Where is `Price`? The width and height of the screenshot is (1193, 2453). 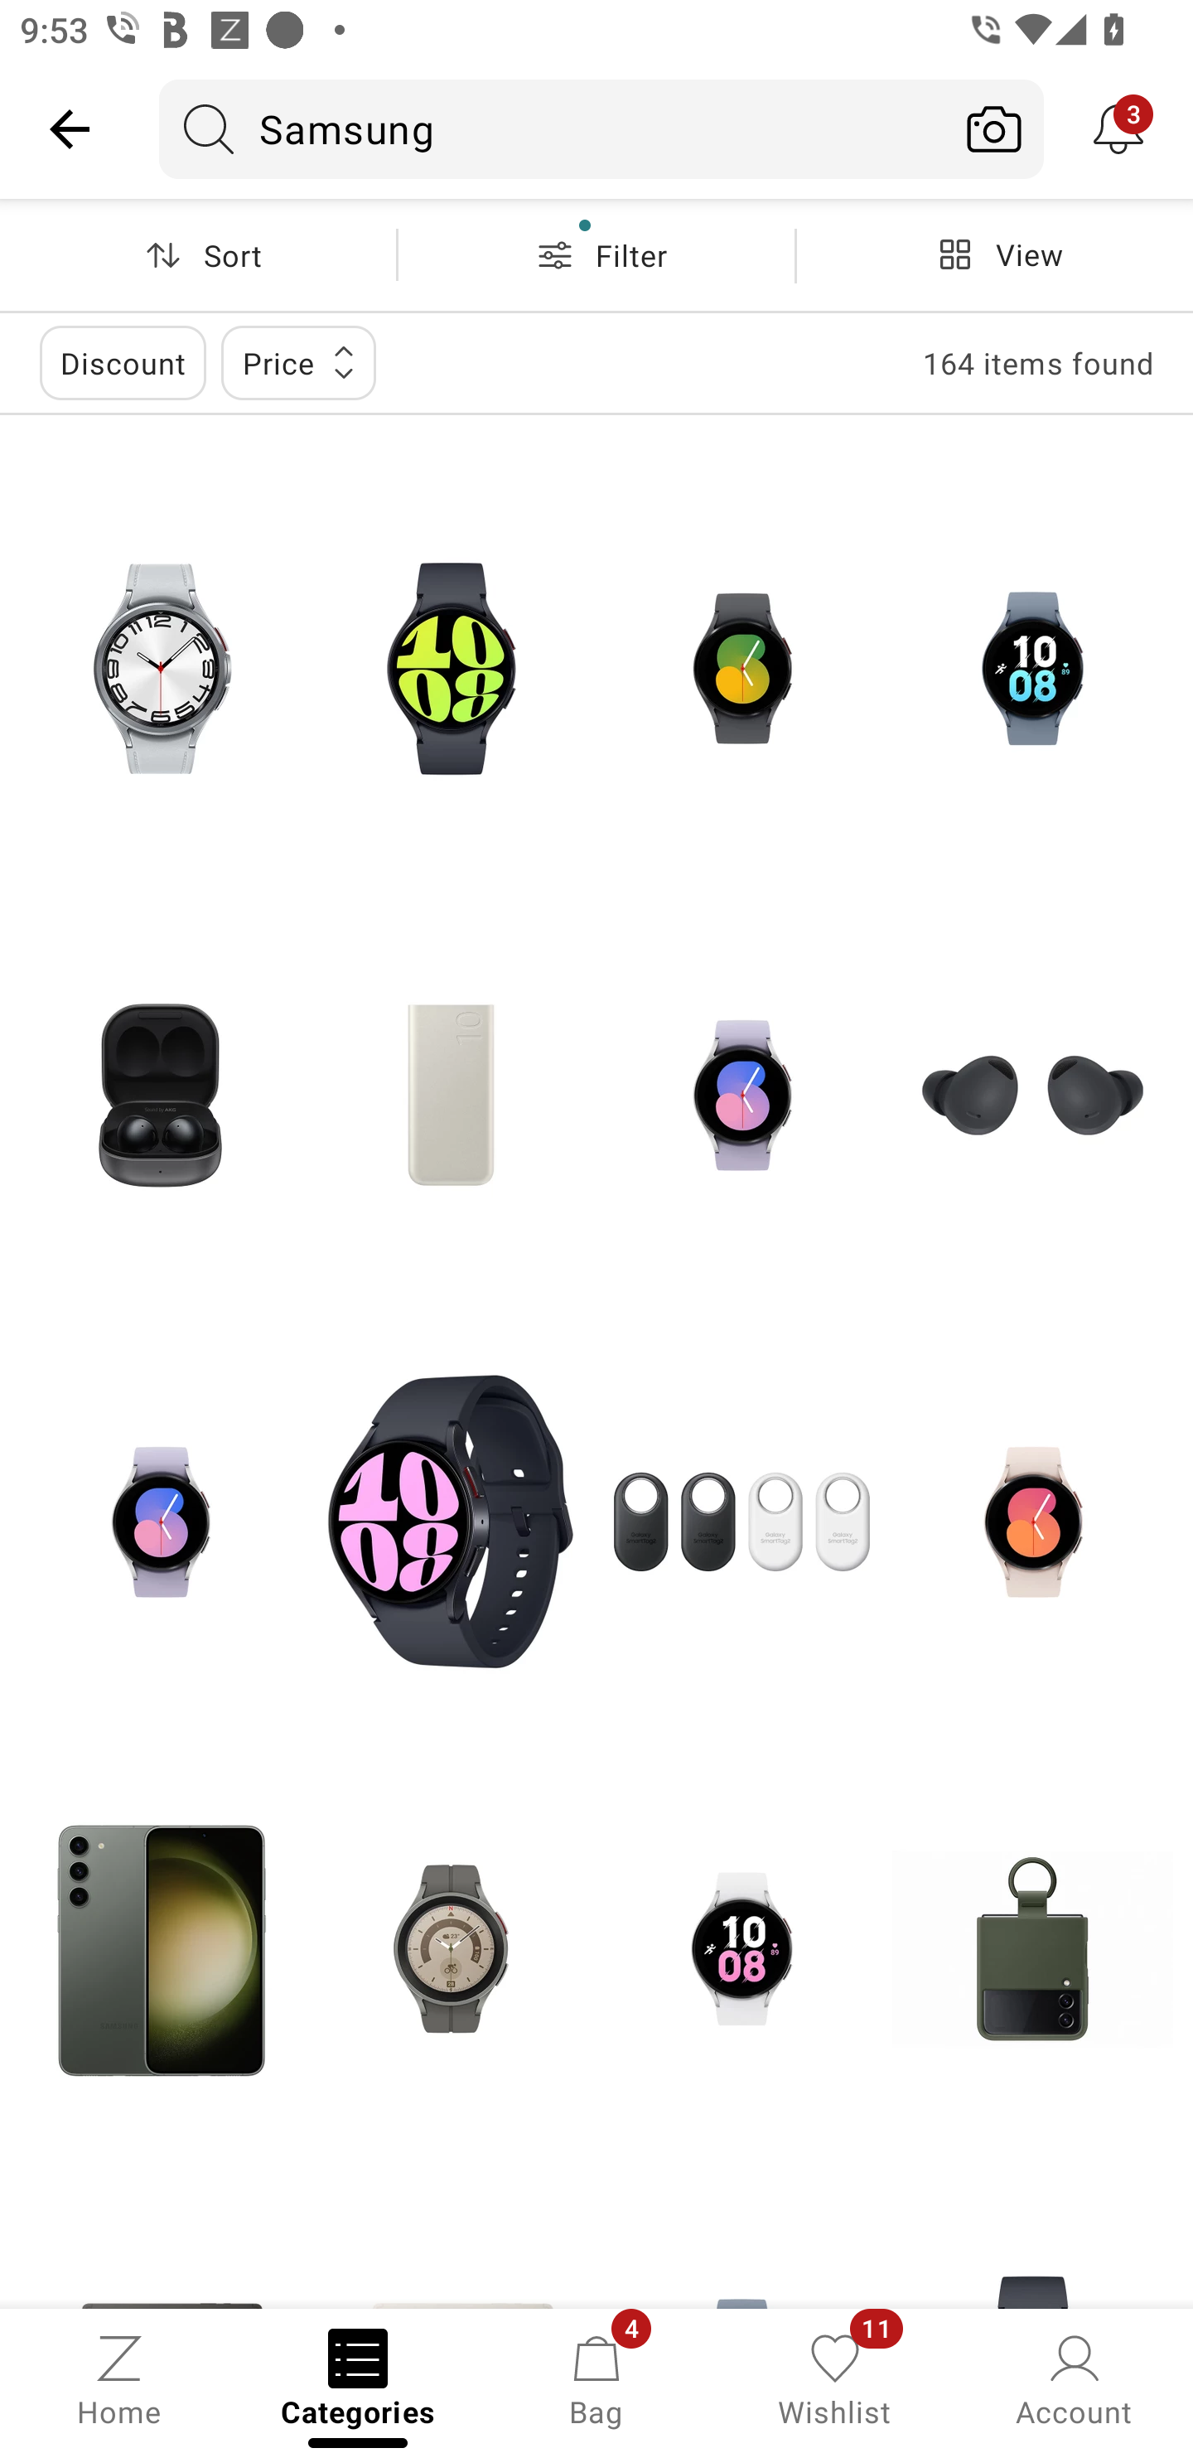
Price is located at coordinates (298, 363).